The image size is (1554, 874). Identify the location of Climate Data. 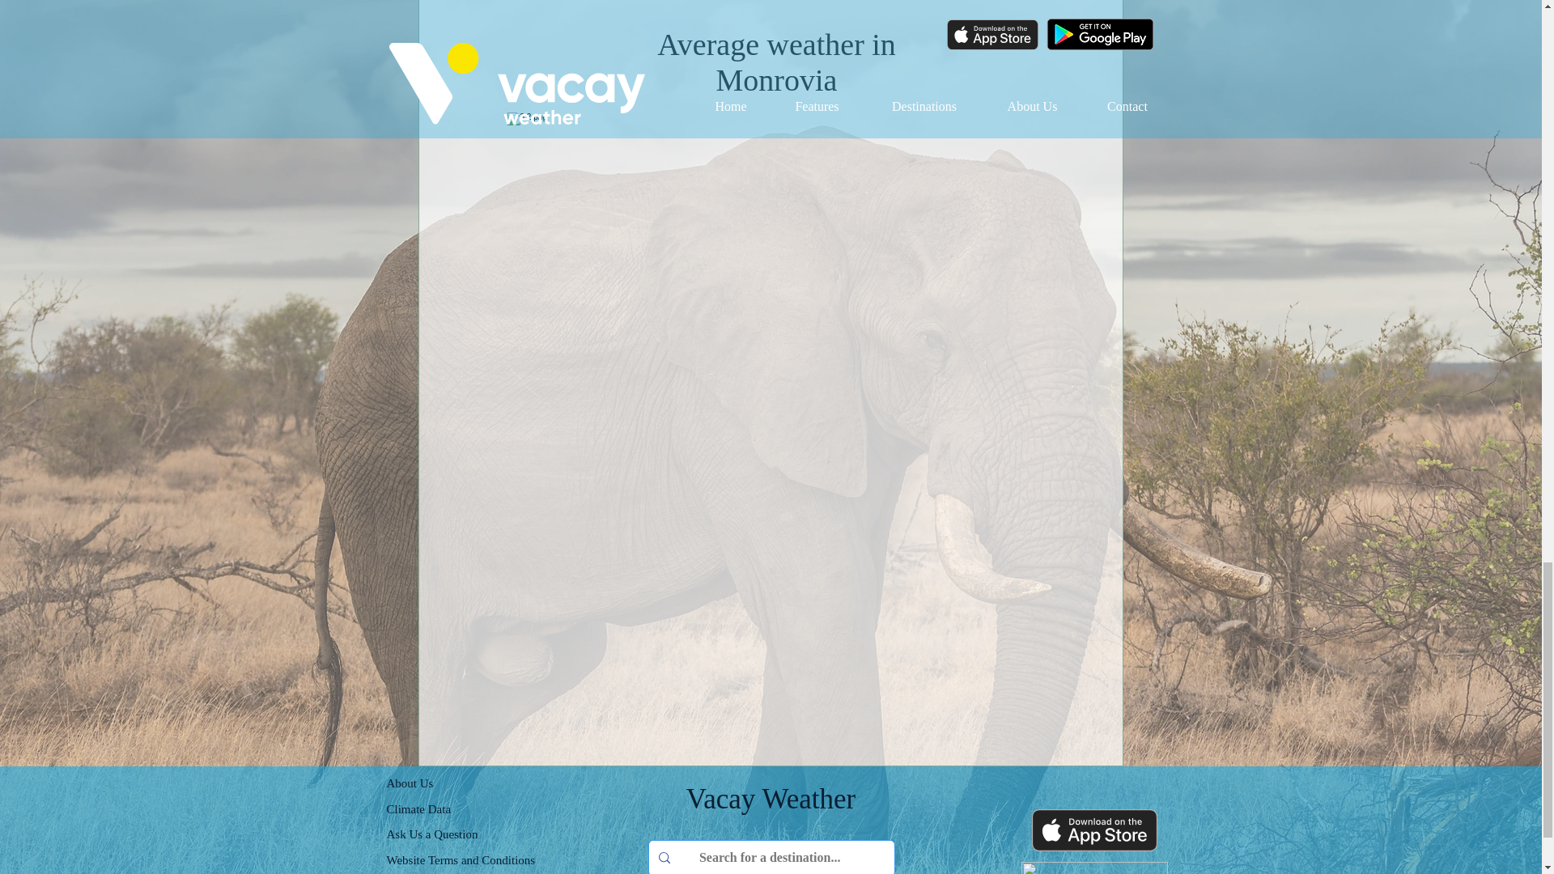
(419, 809).